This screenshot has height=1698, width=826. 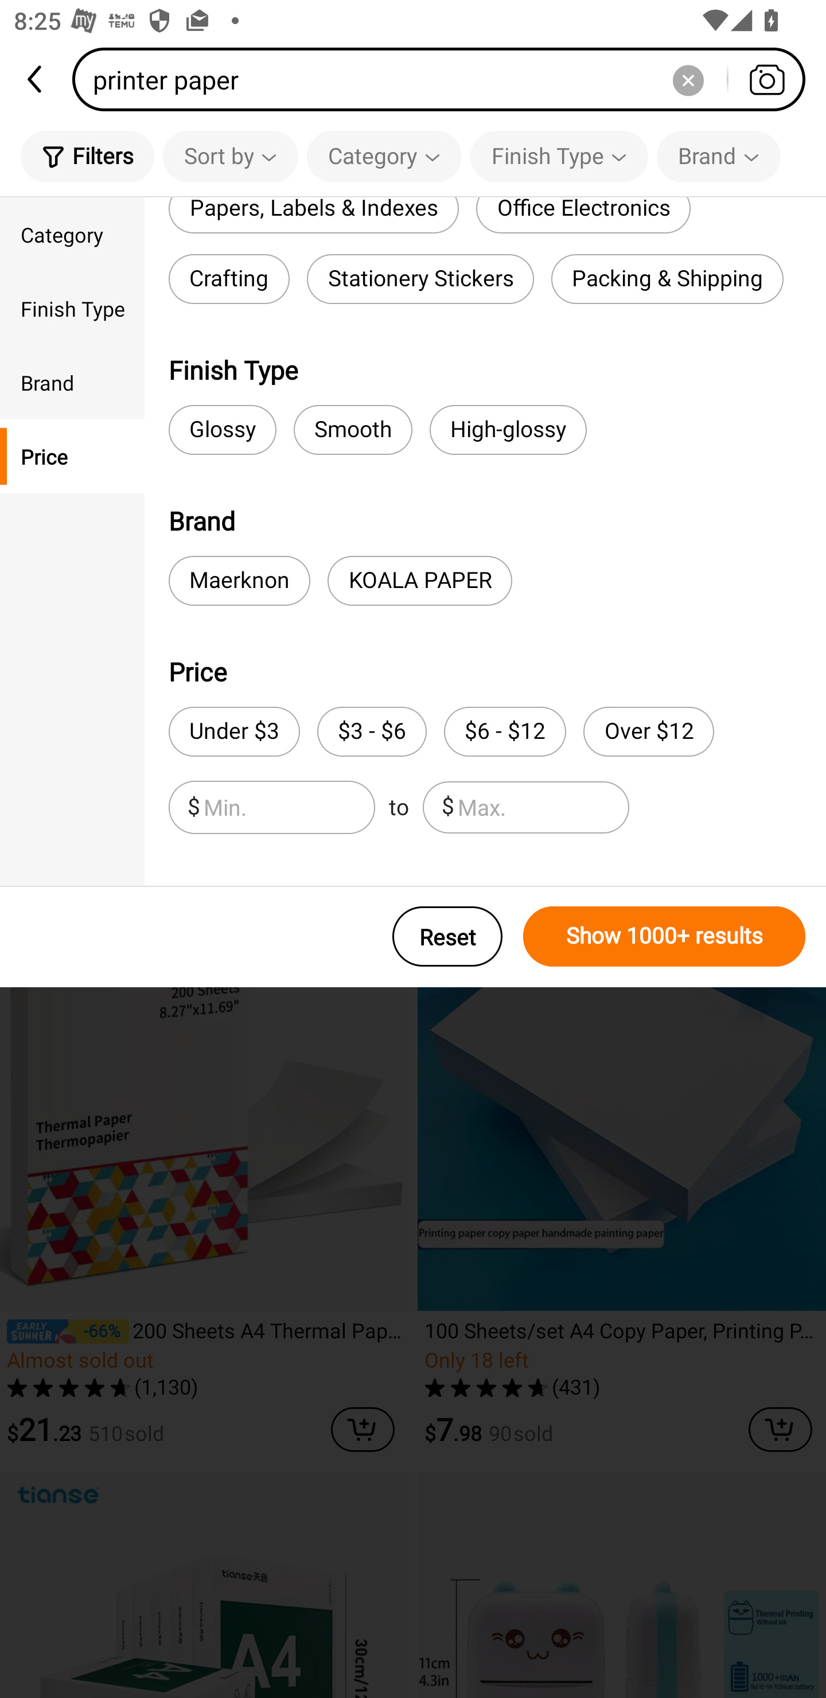 I want to click on Category, so click(x=72, y=234).